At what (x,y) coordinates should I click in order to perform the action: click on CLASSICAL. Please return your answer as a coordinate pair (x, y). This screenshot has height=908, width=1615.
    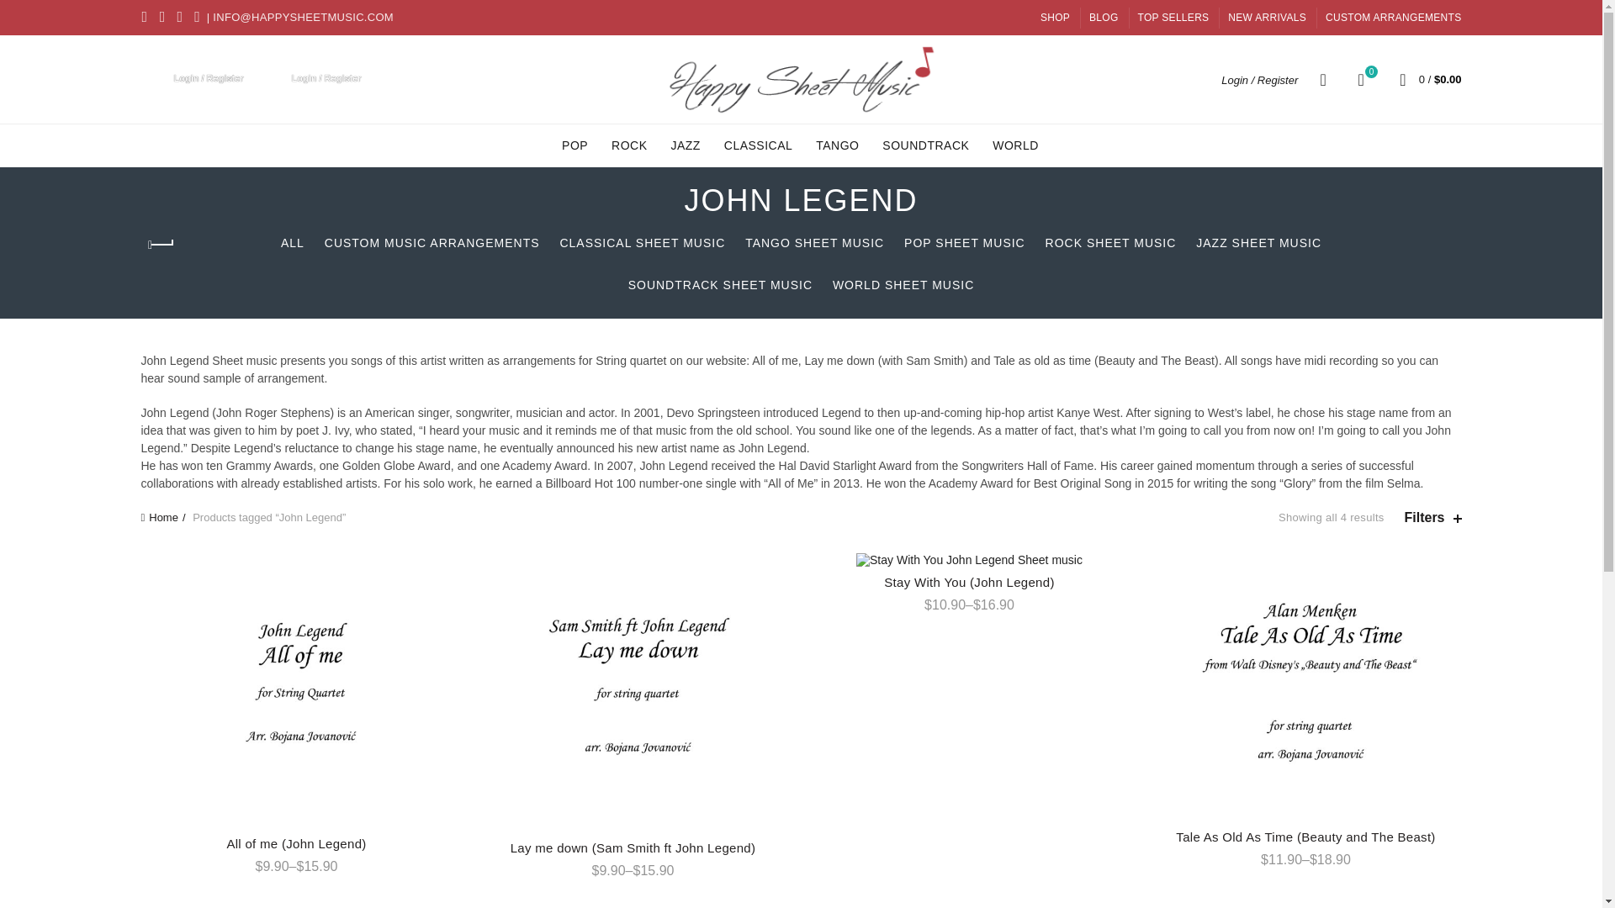
    Looking at the image, I should click on (759, 145).